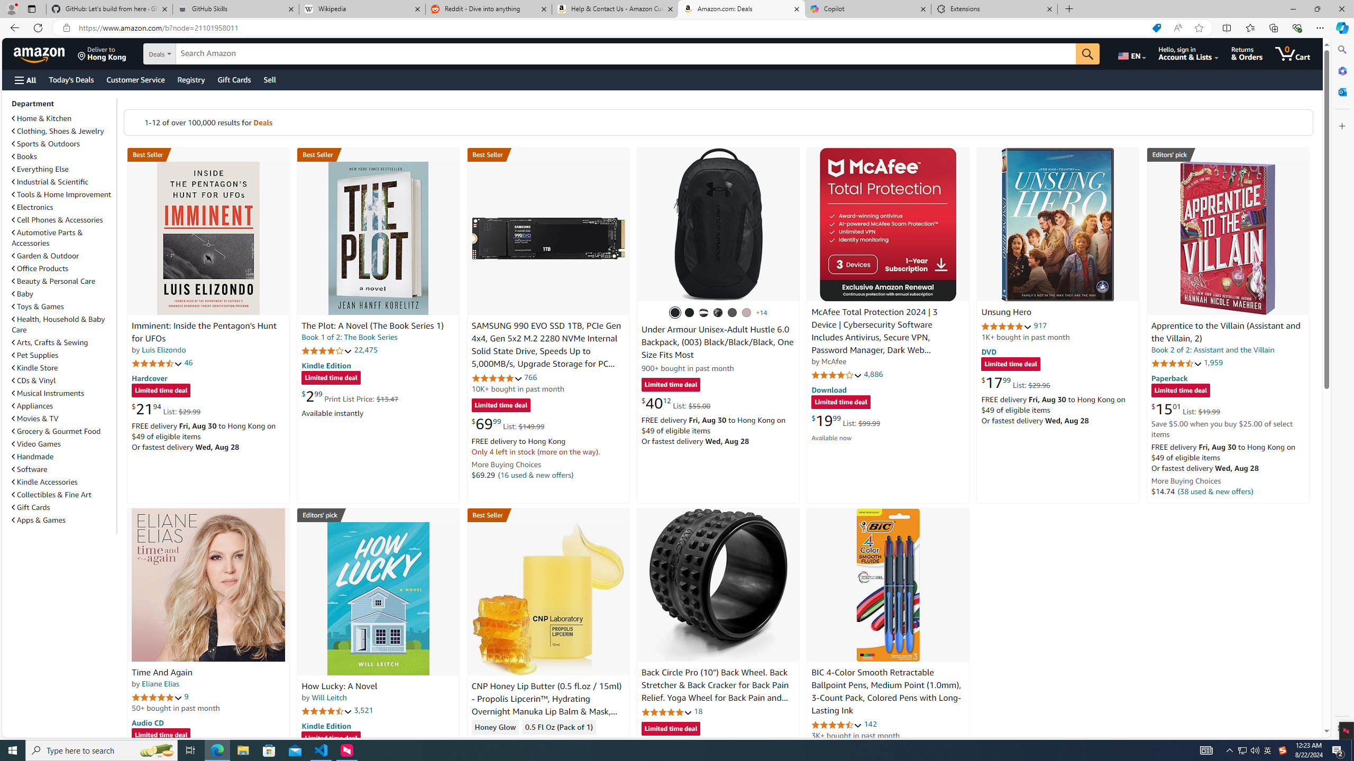 The height and width of the screenshot is (761, 1354). Describe the element at coordinates (186, 697) in the screenshot. I see `9` at that location.